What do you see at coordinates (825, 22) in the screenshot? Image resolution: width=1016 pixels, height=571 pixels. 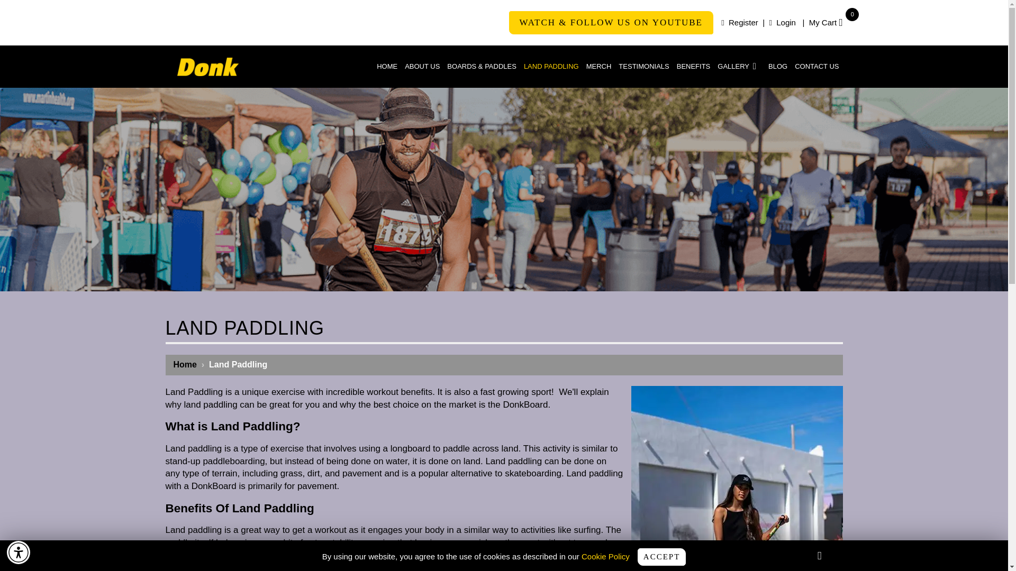 I see `CONTACT US` at bounding box center [825, 22].